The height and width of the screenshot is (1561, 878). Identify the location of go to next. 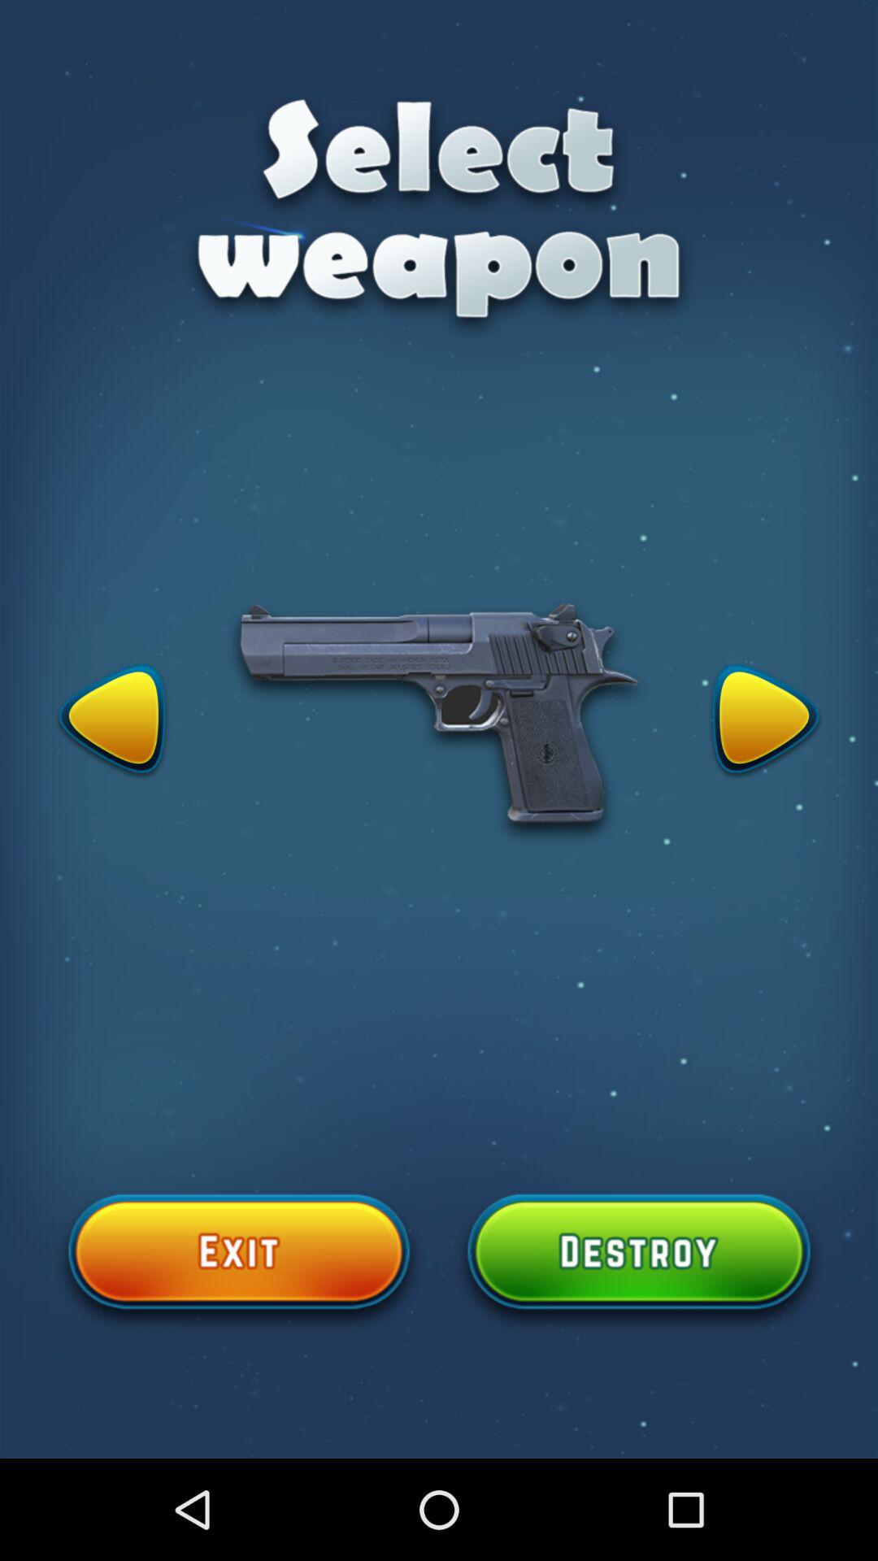
(766, 722).